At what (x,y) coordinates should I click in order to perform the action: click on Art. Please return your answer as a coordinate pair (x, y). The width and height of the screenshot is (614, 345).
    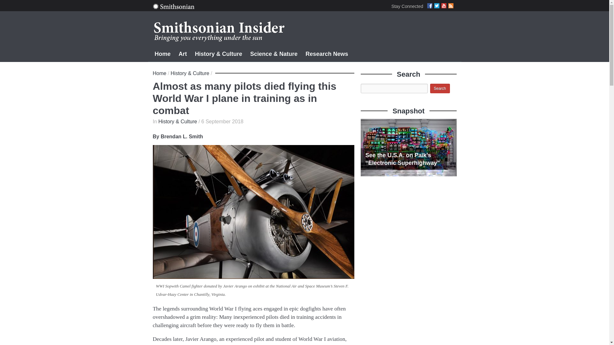
    Looking at the image, I should click on (183, 53).